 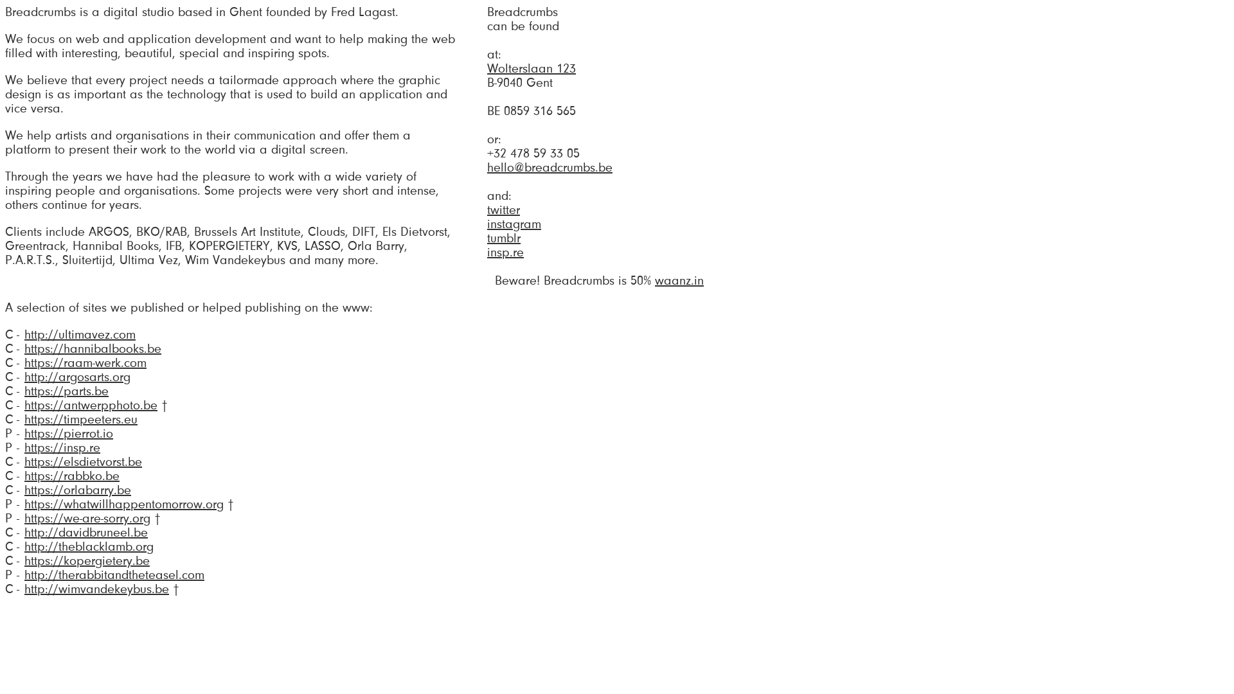 What do you see at coordinates (505, 253) in the screenshot?
I see `insp.re` at bounding box center [505, 253].